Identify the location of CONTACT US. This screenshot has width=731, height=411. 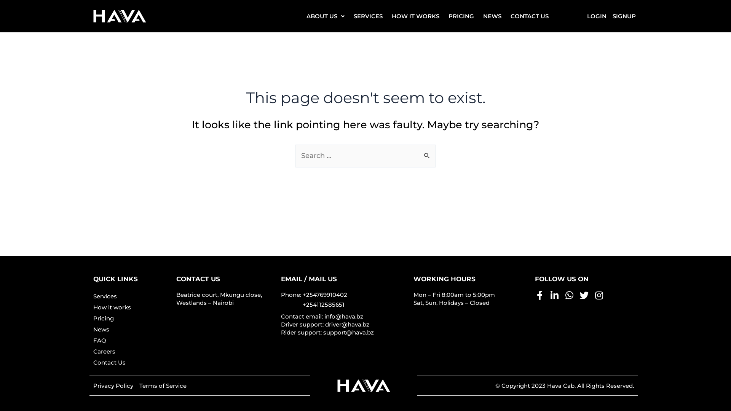
(530, 16).